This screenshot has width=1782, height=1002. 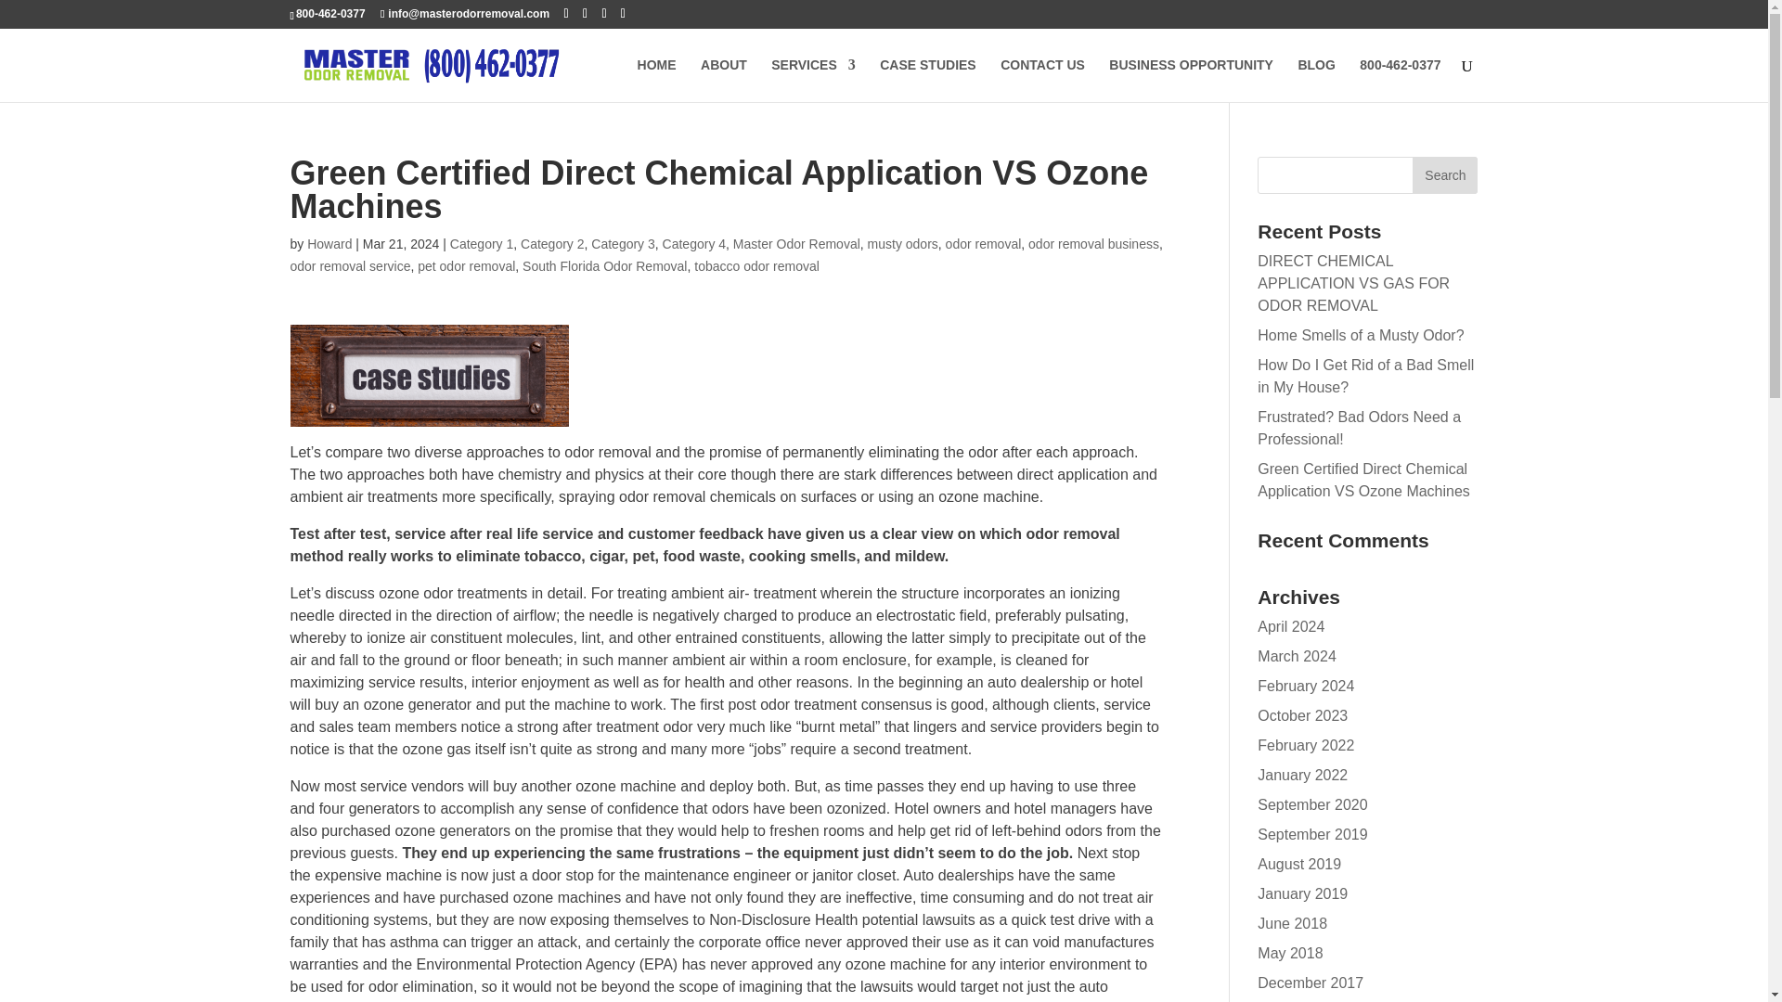 What do you see at coordinates (1444, 174) in the screenshot?
I see `Search` at bounding box center [1444, 174].